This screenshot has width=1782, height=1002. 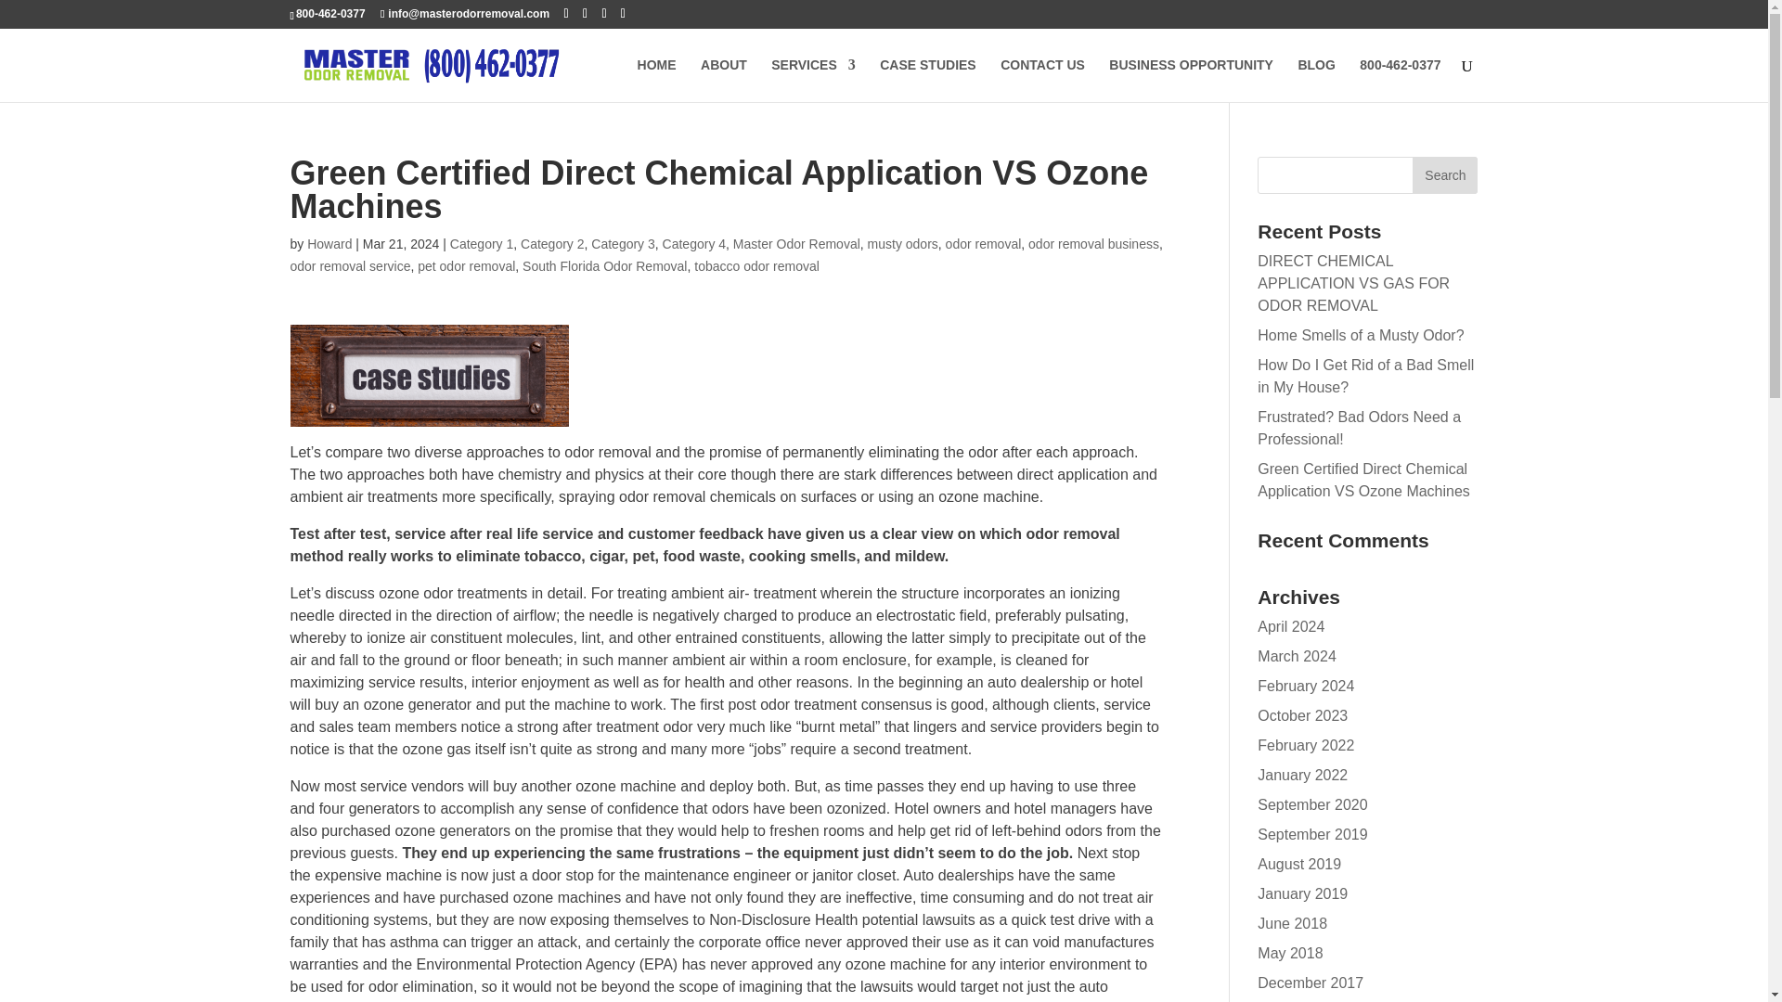 What do you see at coordinates (1444, 174) in the screenshot?
I see `Search` at bounding box center [1444, 174].